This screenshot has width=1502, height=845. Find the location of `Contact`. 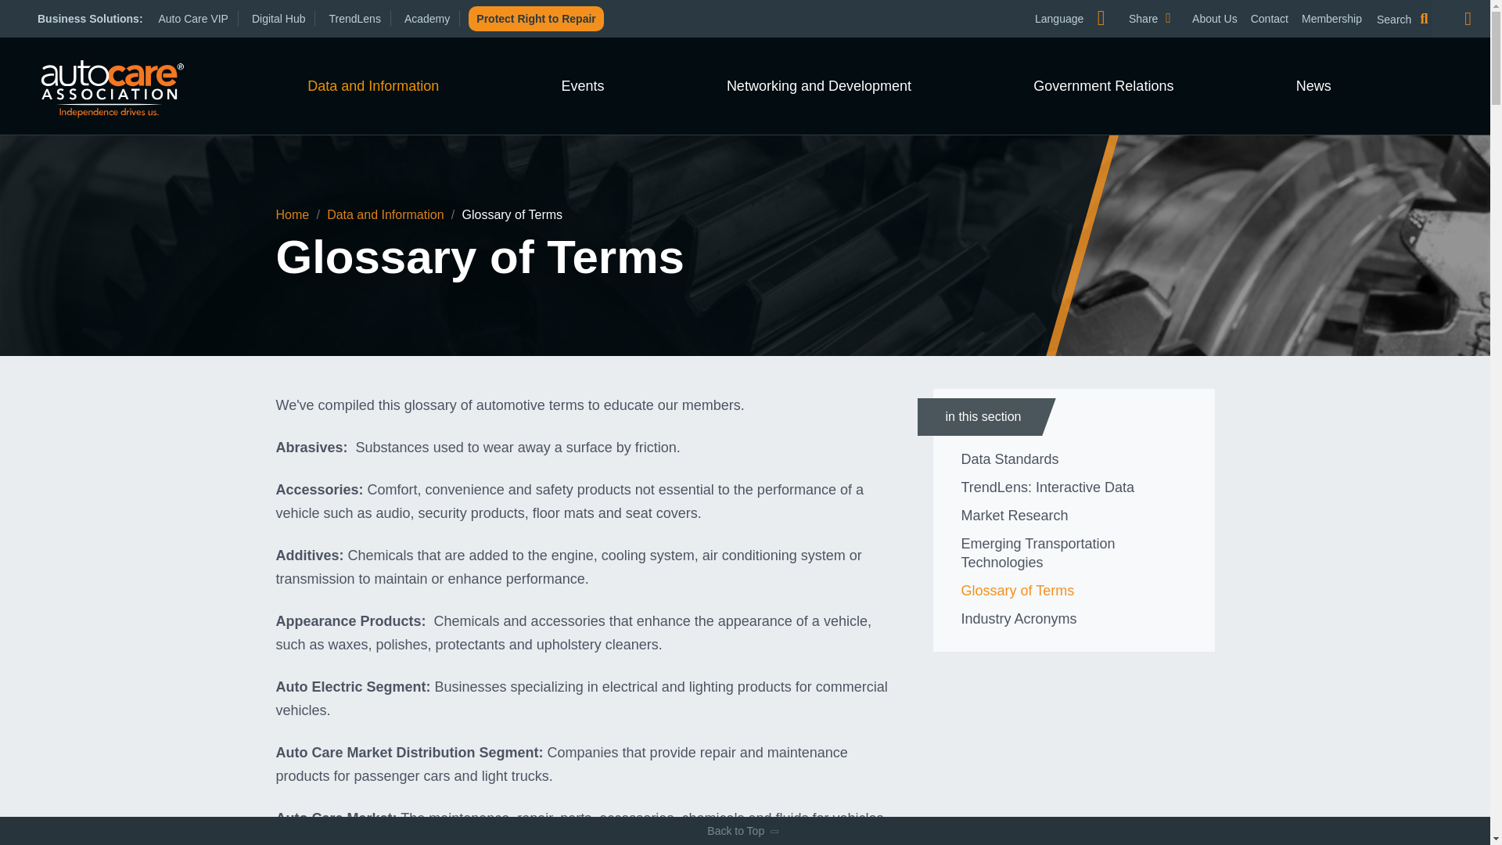

Contact is located at coordinates (1076, 39).